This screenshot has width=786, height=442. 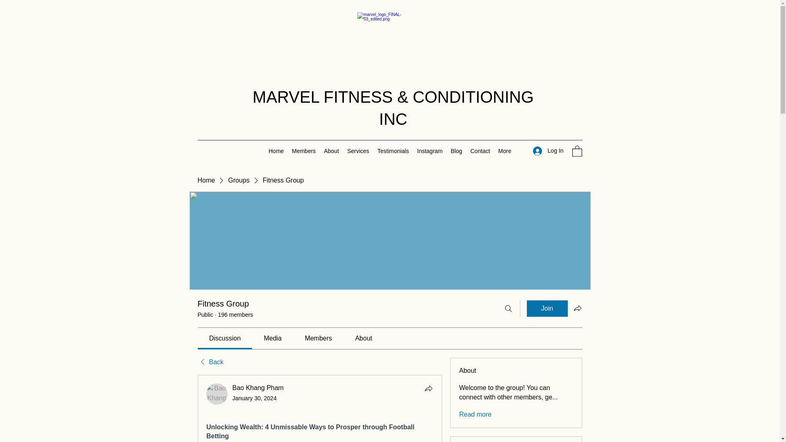 What do you see at coordinates (206, 180) in the screenshot?
I see `Home` at bounding box center [206, 180].